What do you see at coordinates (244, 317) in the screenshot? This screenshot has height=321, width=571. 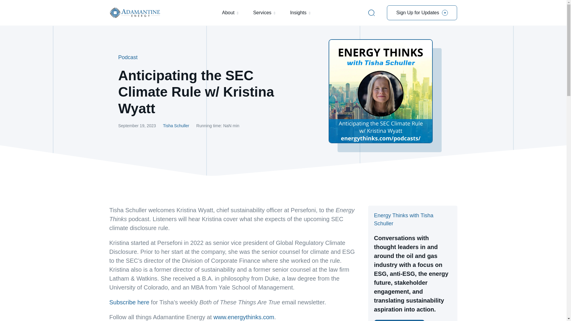 I see `www.energythinks.com` at bounding box center [244, 317].